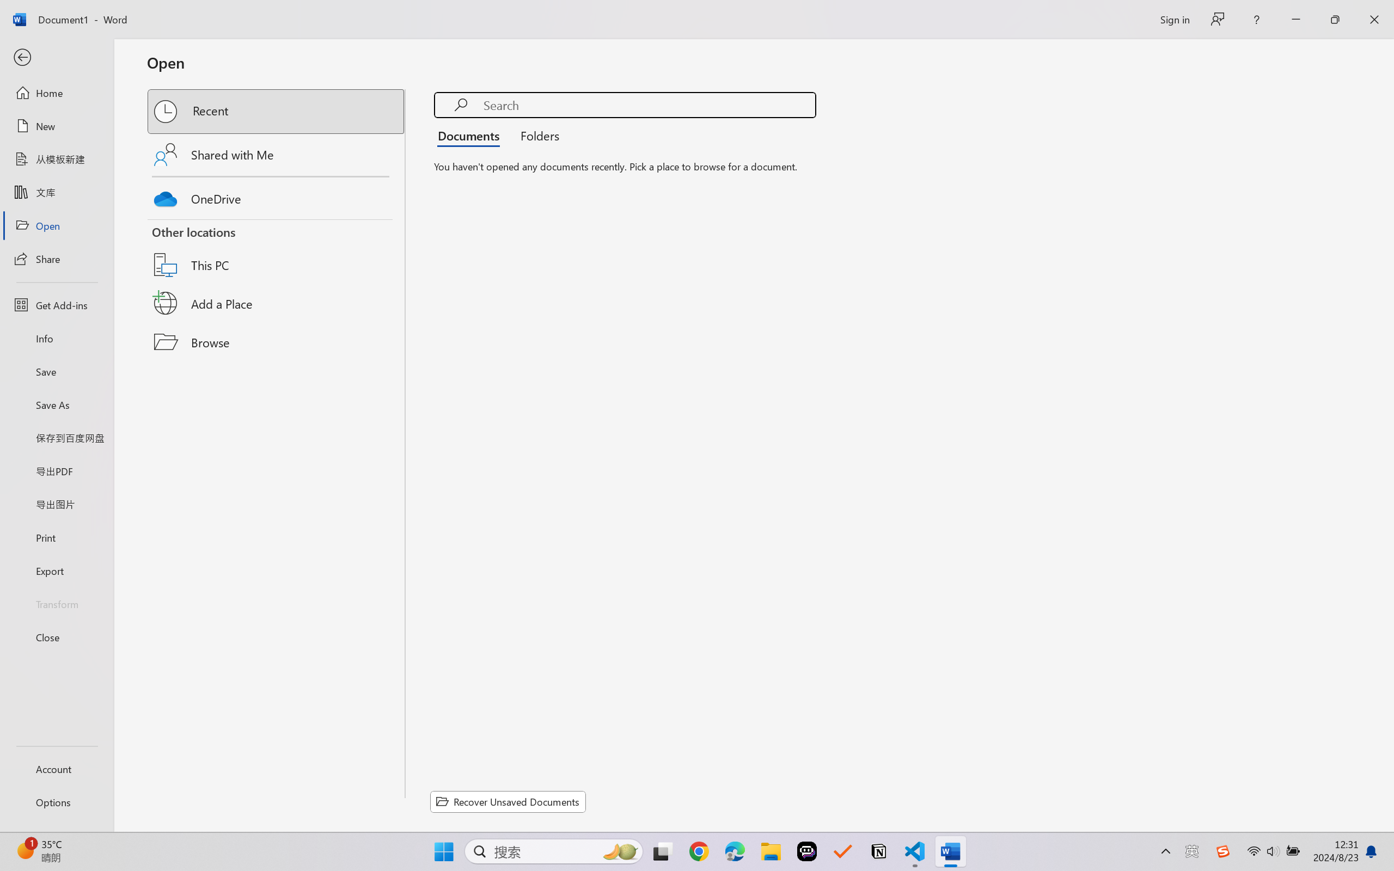  What do you see at coordinates (57, 58) in the screenshot?
I see `Back` at bounding box center [57, 58].